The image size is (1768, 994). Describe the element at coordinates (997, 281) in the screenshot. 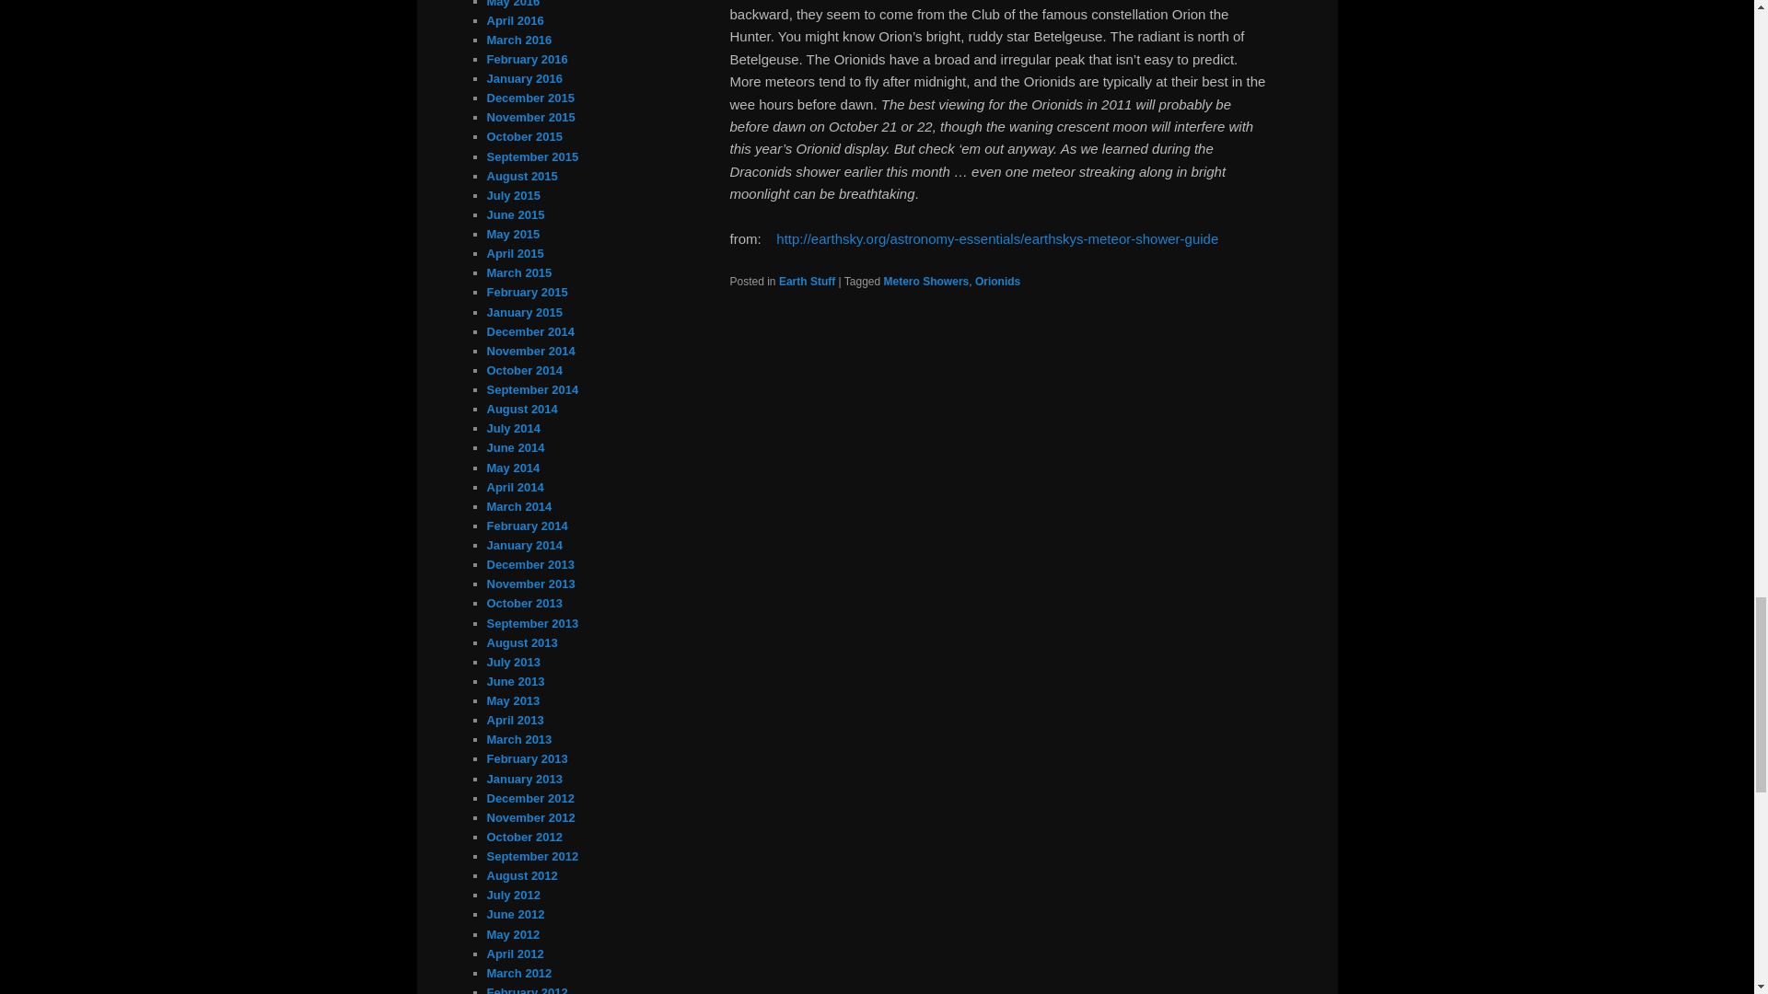

I see `Orionids` at that location.